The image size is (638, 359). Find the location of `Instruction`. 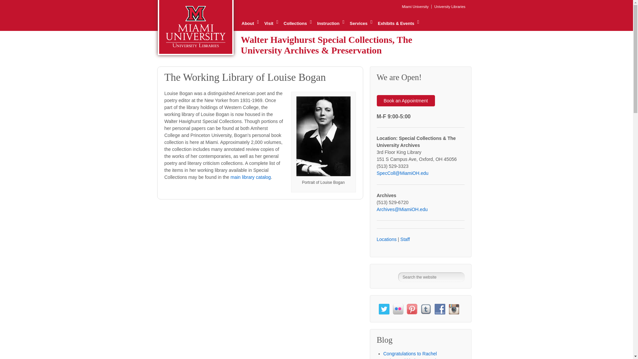

Instruction is located at coordinates (330, 23).